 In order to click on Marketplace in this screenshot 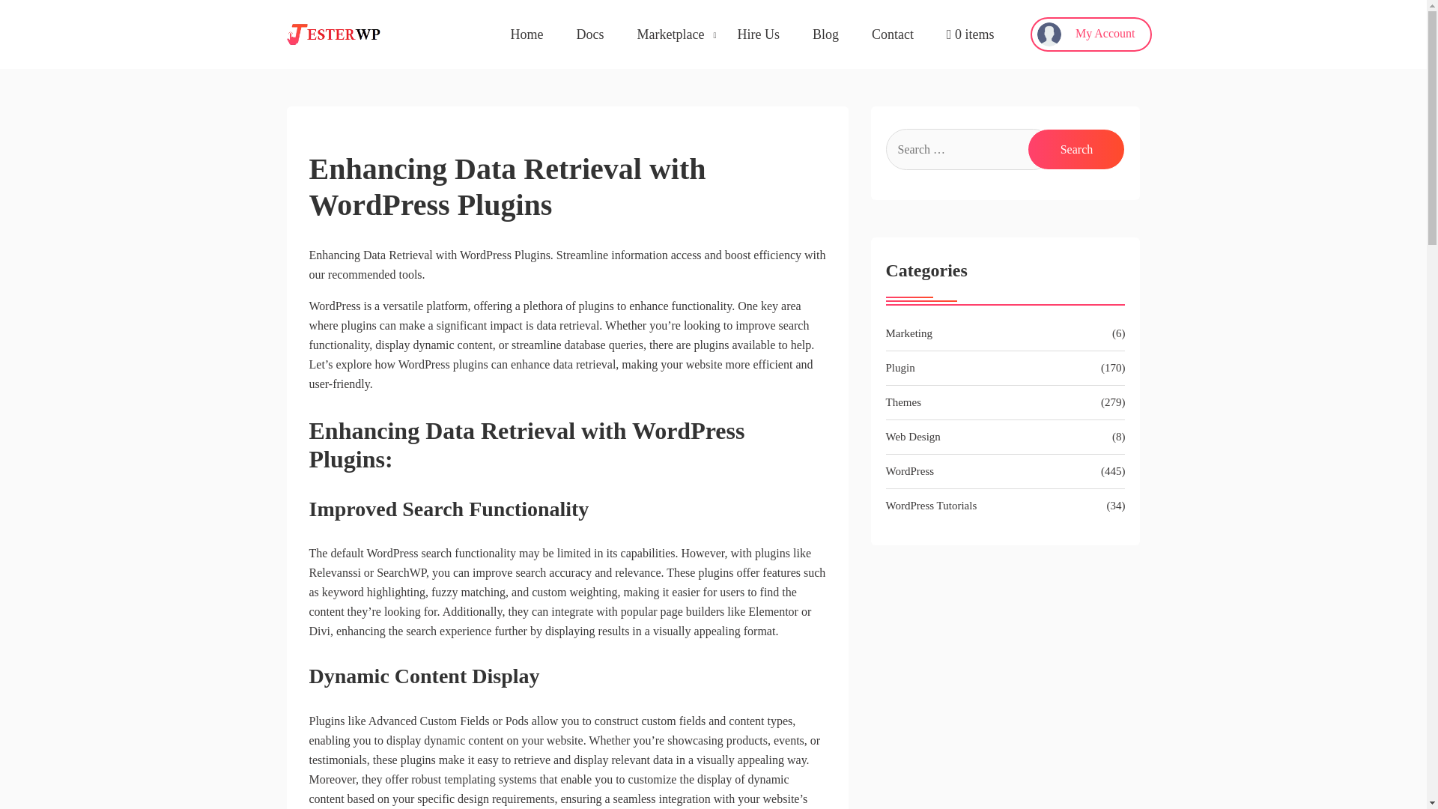, I will do `click(670, 34)`.